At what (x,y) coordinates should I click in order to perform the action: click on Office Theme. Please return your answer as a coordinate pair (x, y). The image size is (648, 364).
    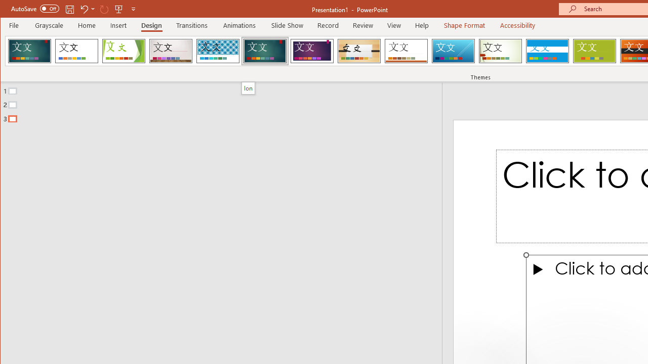
    Looking at the image, I should click on (76, 51).